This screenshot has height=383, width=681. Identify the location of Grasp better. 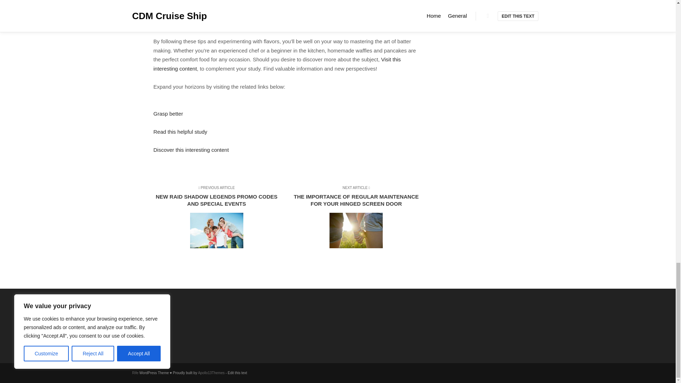
(168, 113).